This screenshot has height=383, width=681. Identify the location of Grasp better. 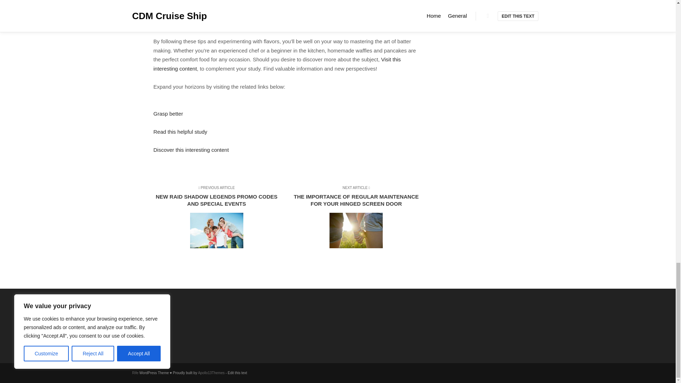
(168, 113).